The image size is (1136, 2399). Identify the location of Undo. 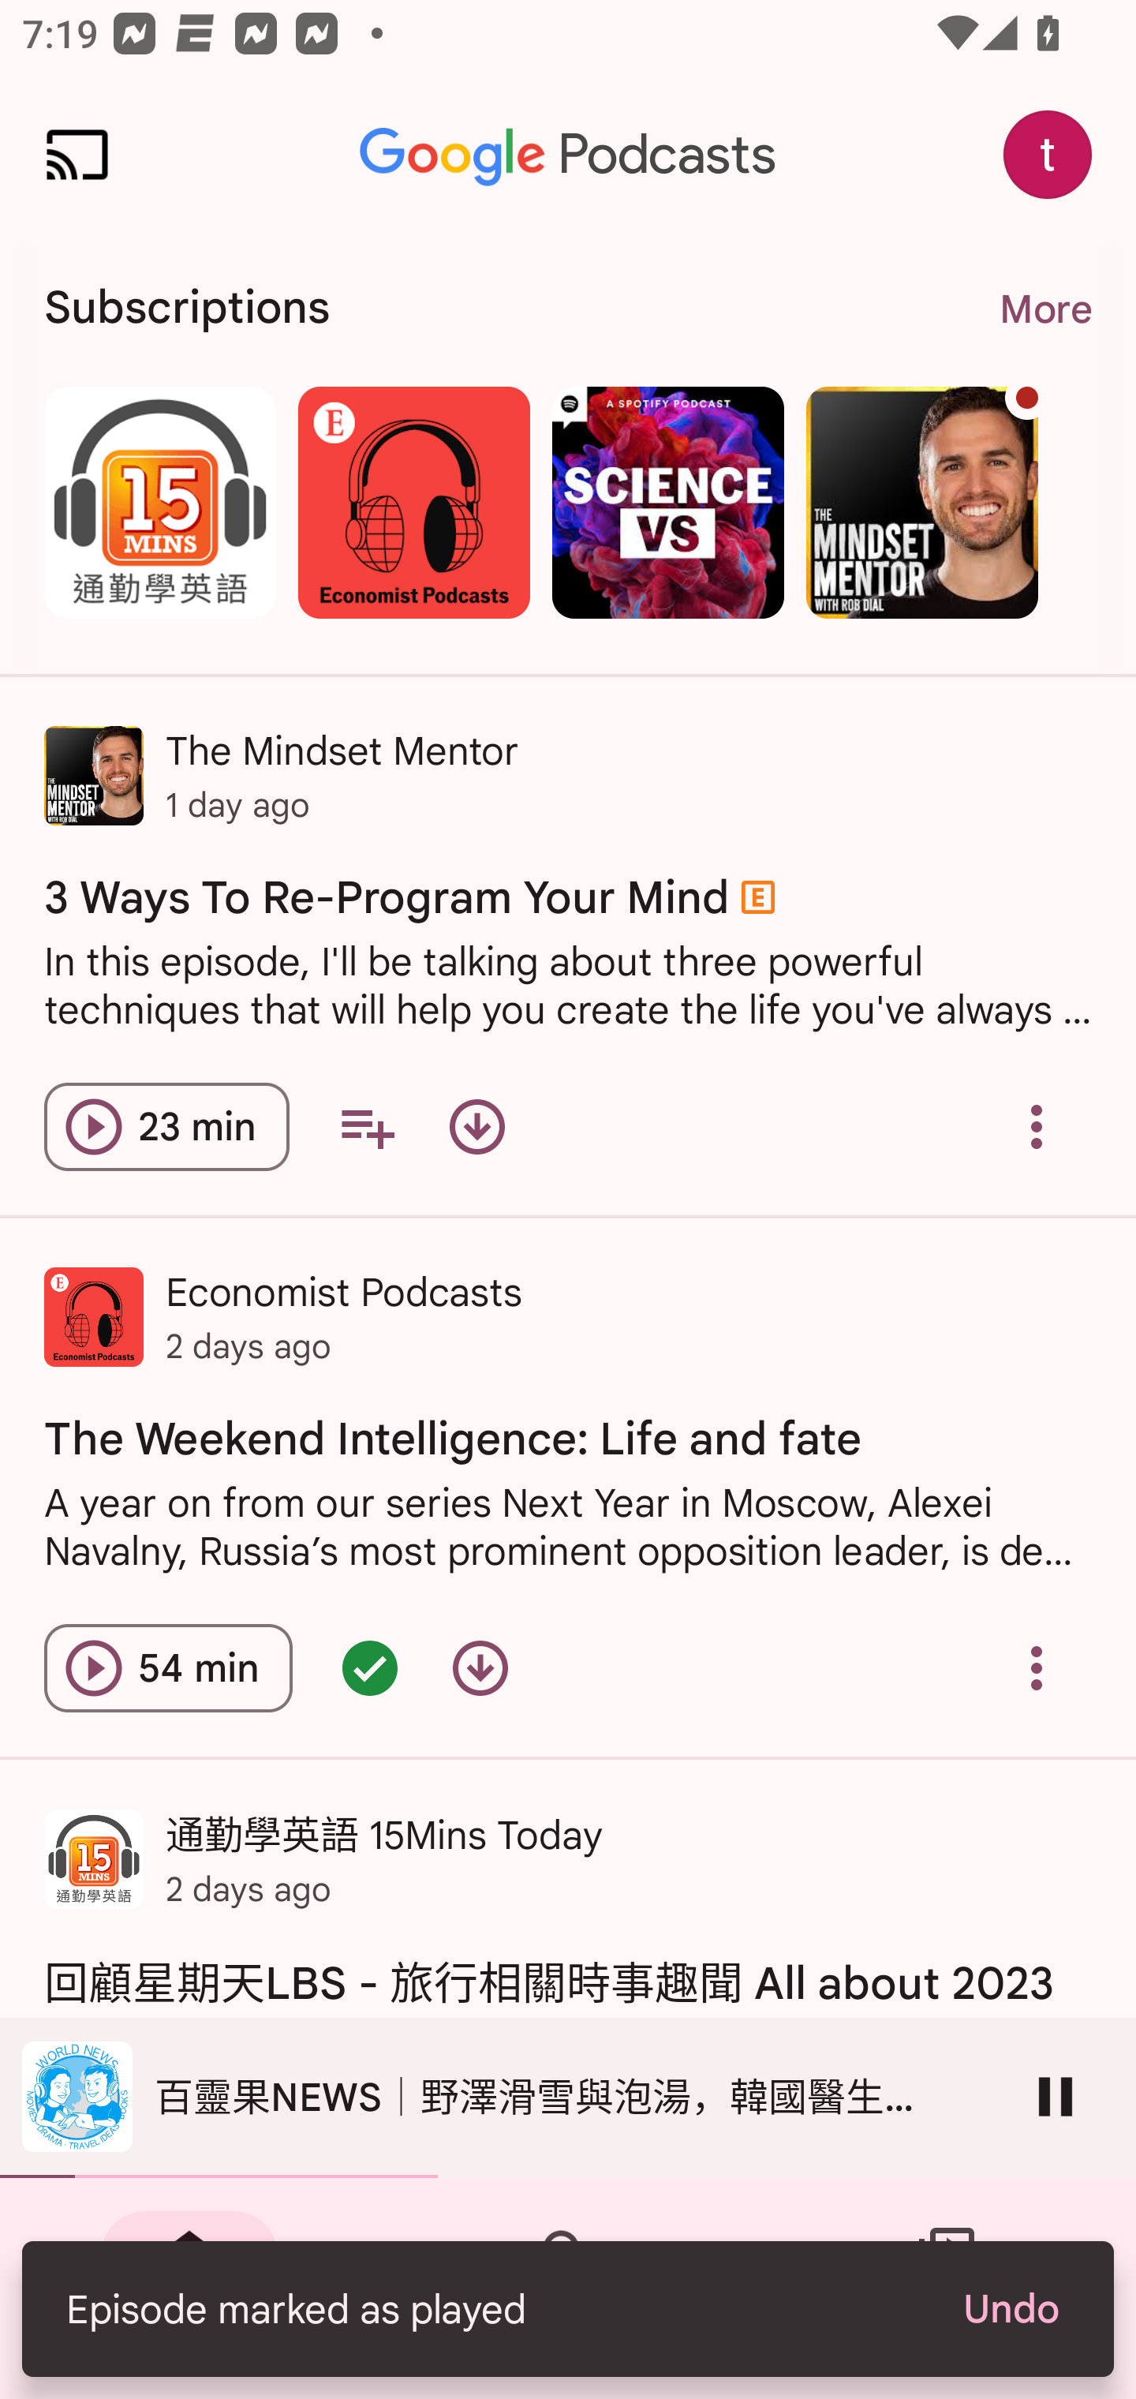
(1010, 2309).